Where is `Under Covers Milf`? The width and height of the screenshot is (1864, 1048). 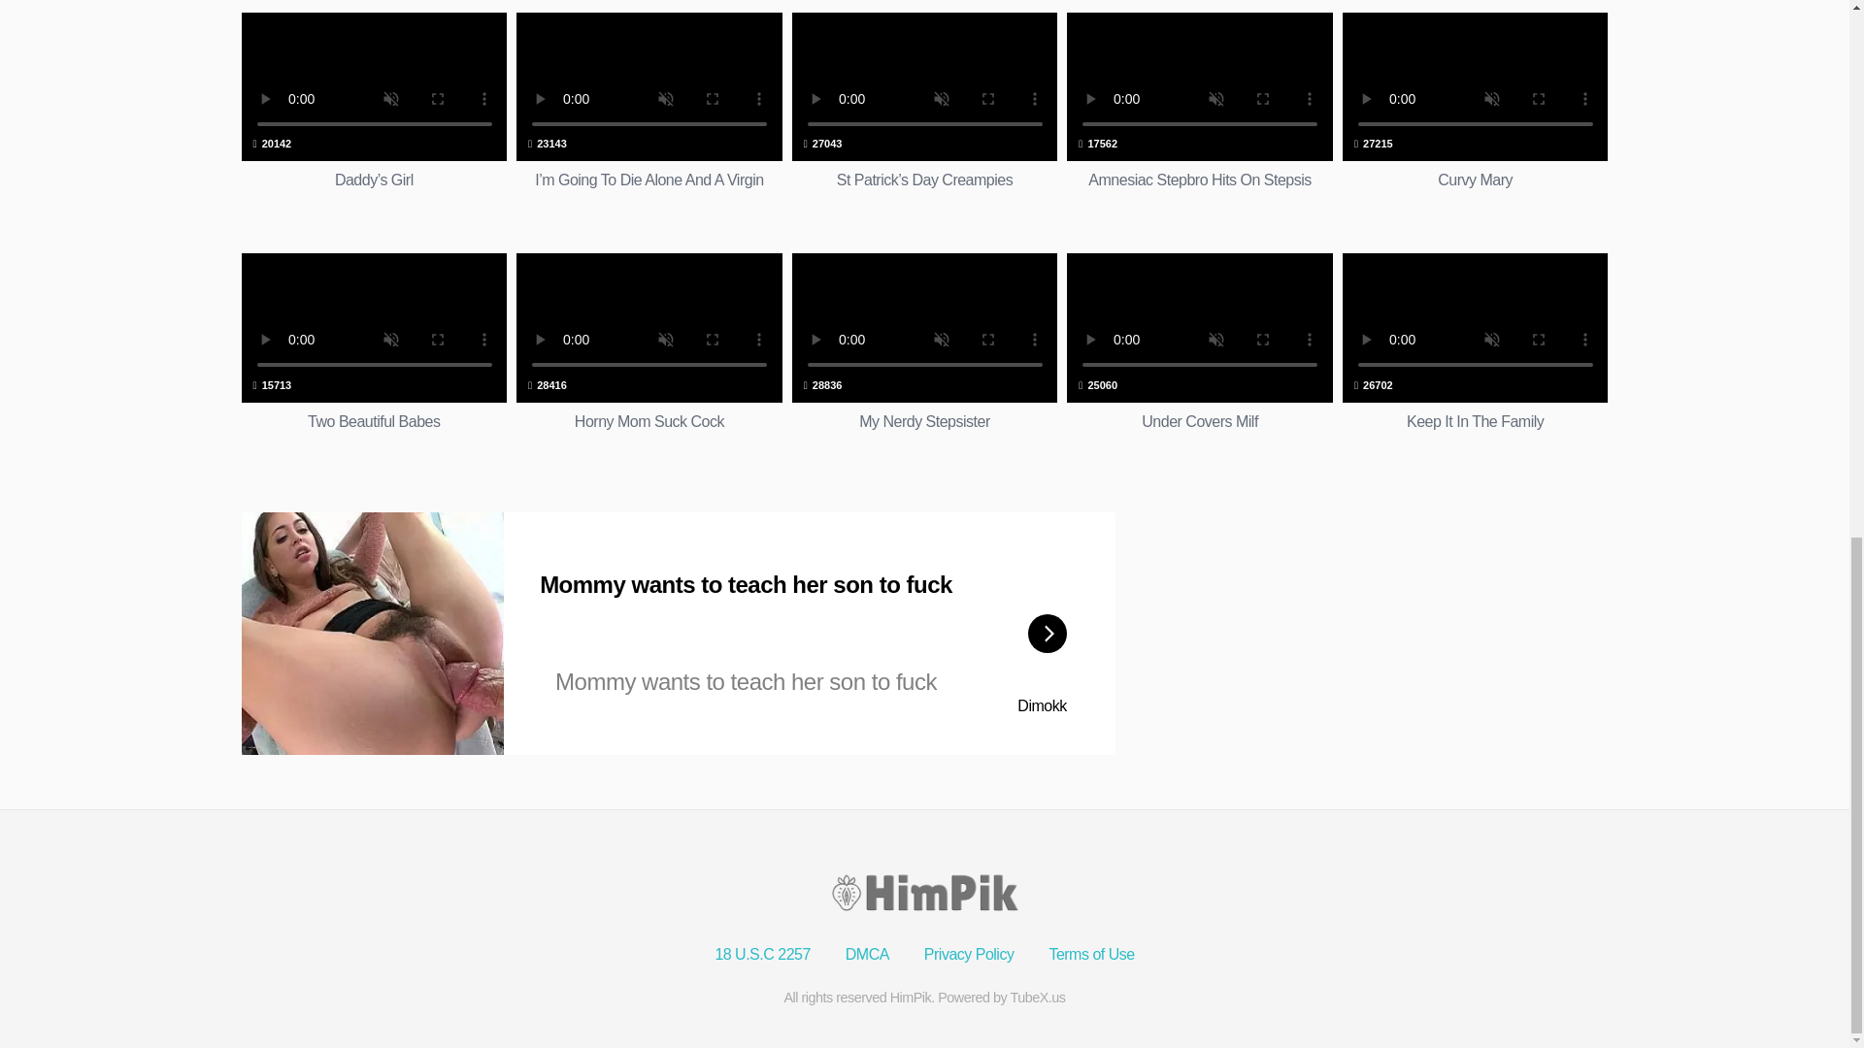
Under Covers Milf is located at coordinates (1090, 955).